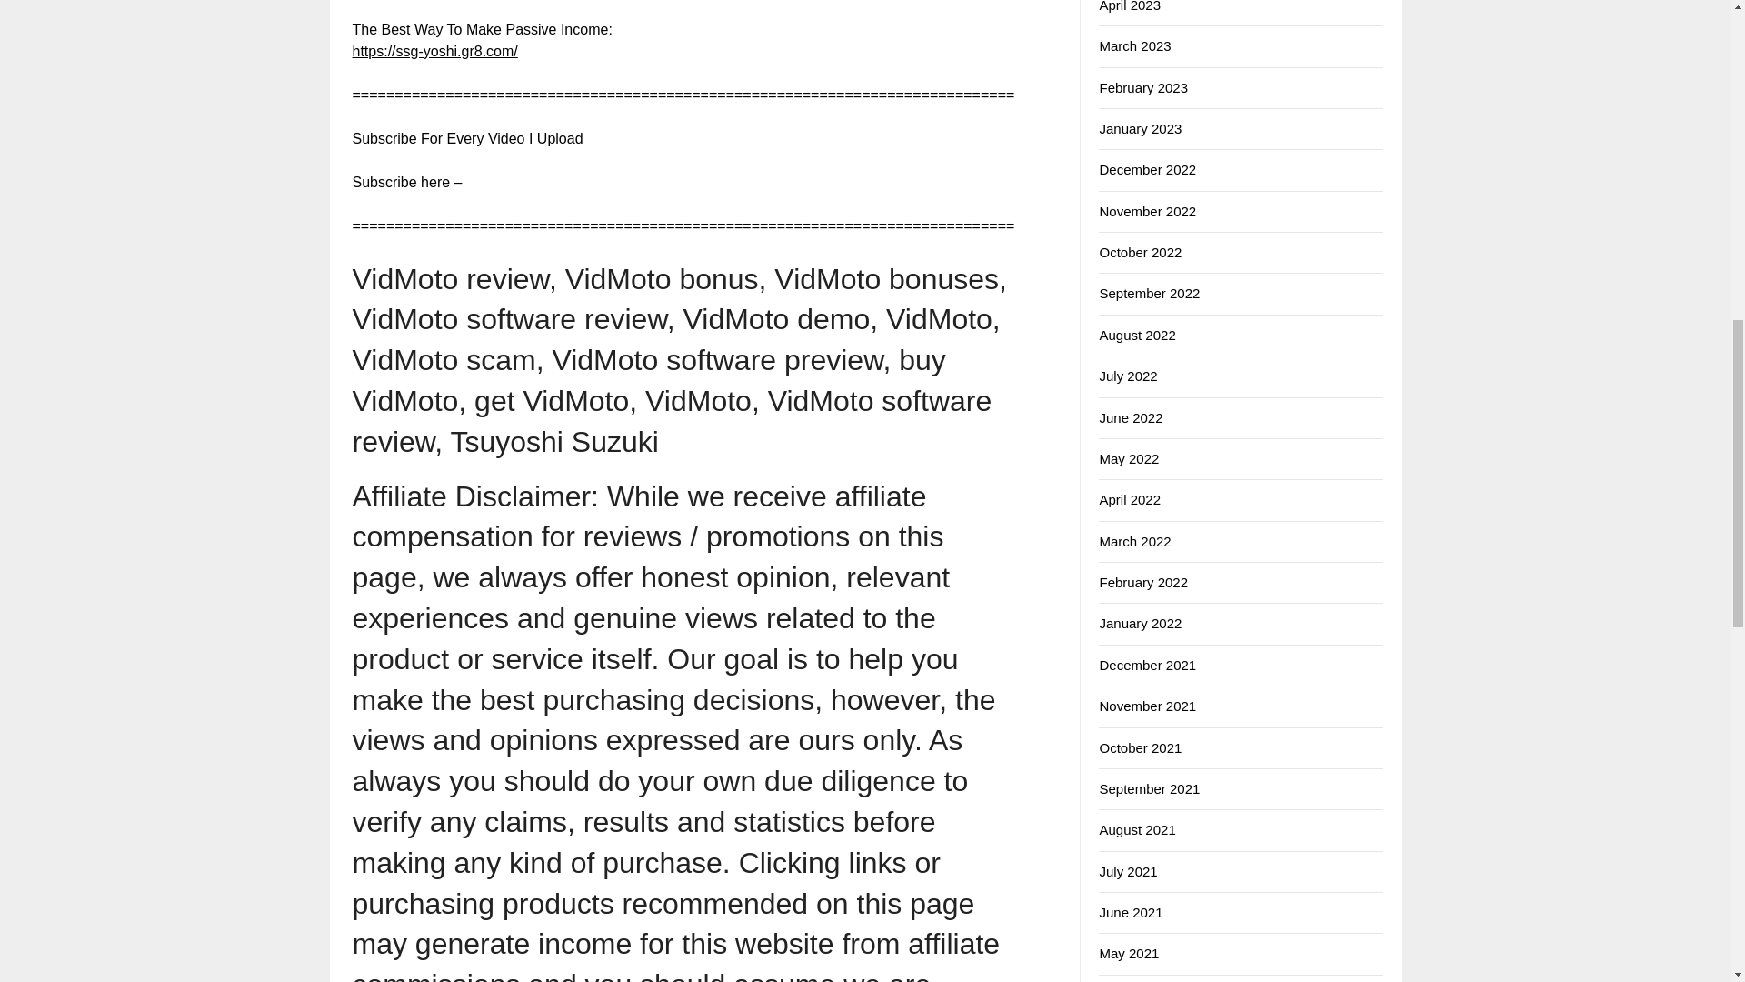 This screenshot has height=982, width=1745. What do you see at coordinates (1129, 6) in the screenshot?
I see `April 2023` at bounding box center [1129, 6].